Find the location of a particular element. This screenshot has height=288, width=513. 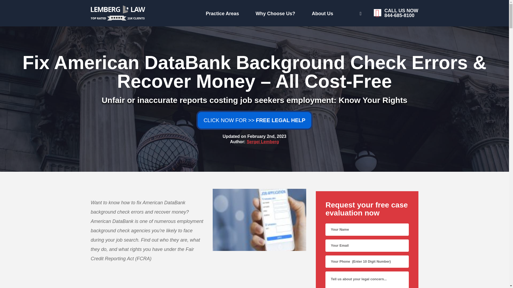

Why Choose Us? is located at coordinates (263, 142).